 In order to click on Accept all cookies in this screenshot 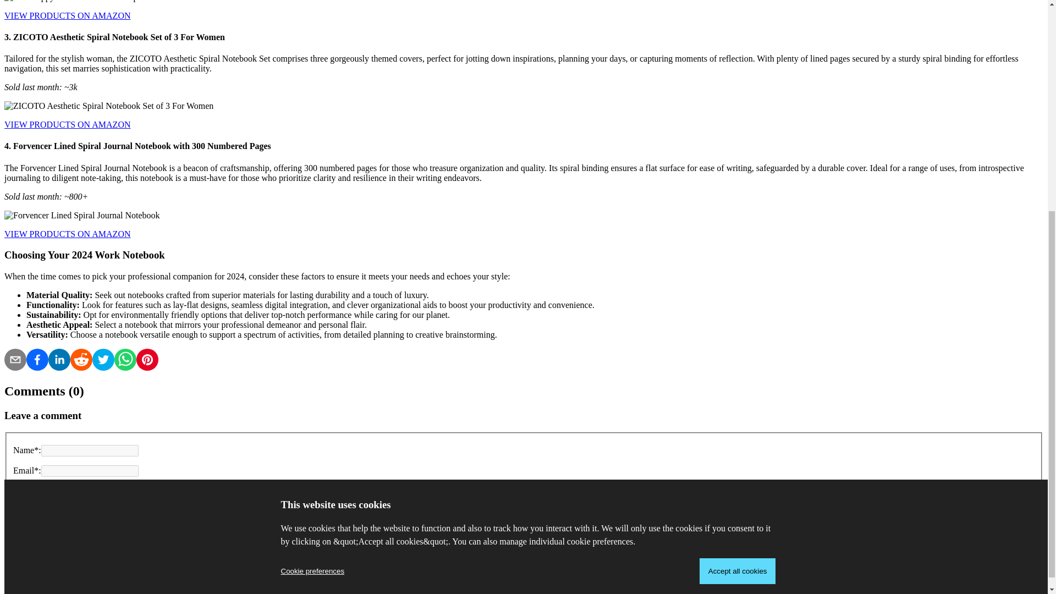, I will do `click(738, 241)`.